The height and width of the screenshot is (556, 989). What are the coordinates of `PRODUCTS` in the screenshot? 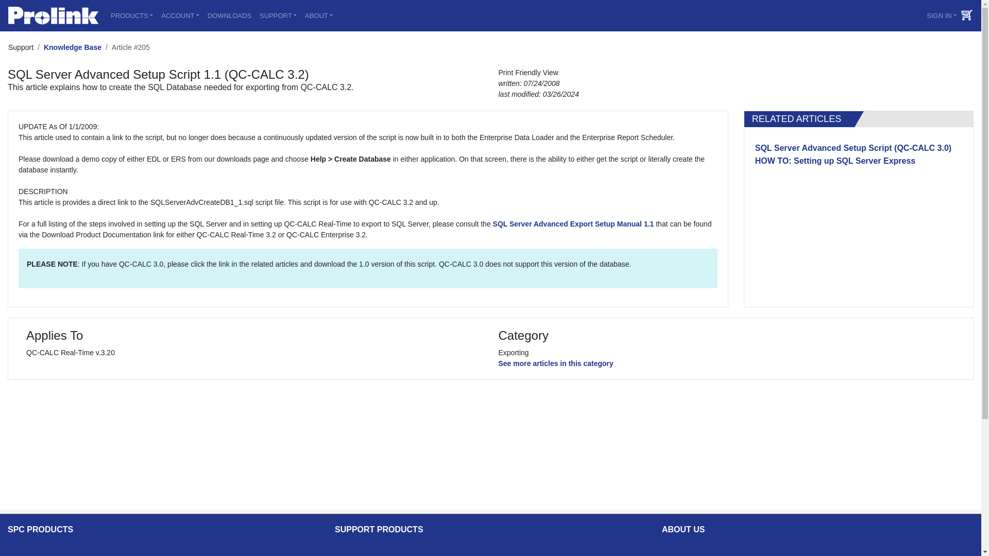 It's located at (132, 15).